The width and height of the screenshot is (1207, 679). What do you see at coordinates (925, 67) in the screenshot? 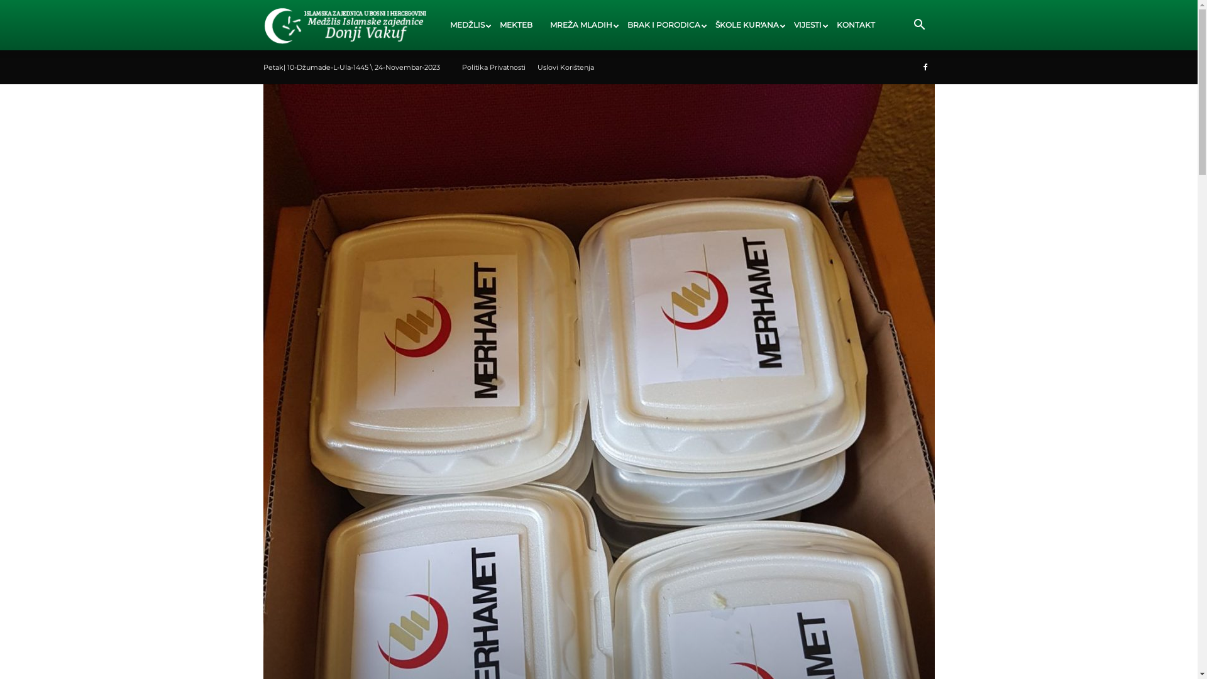
I see `Facebook` at bounding box center [925, 67].